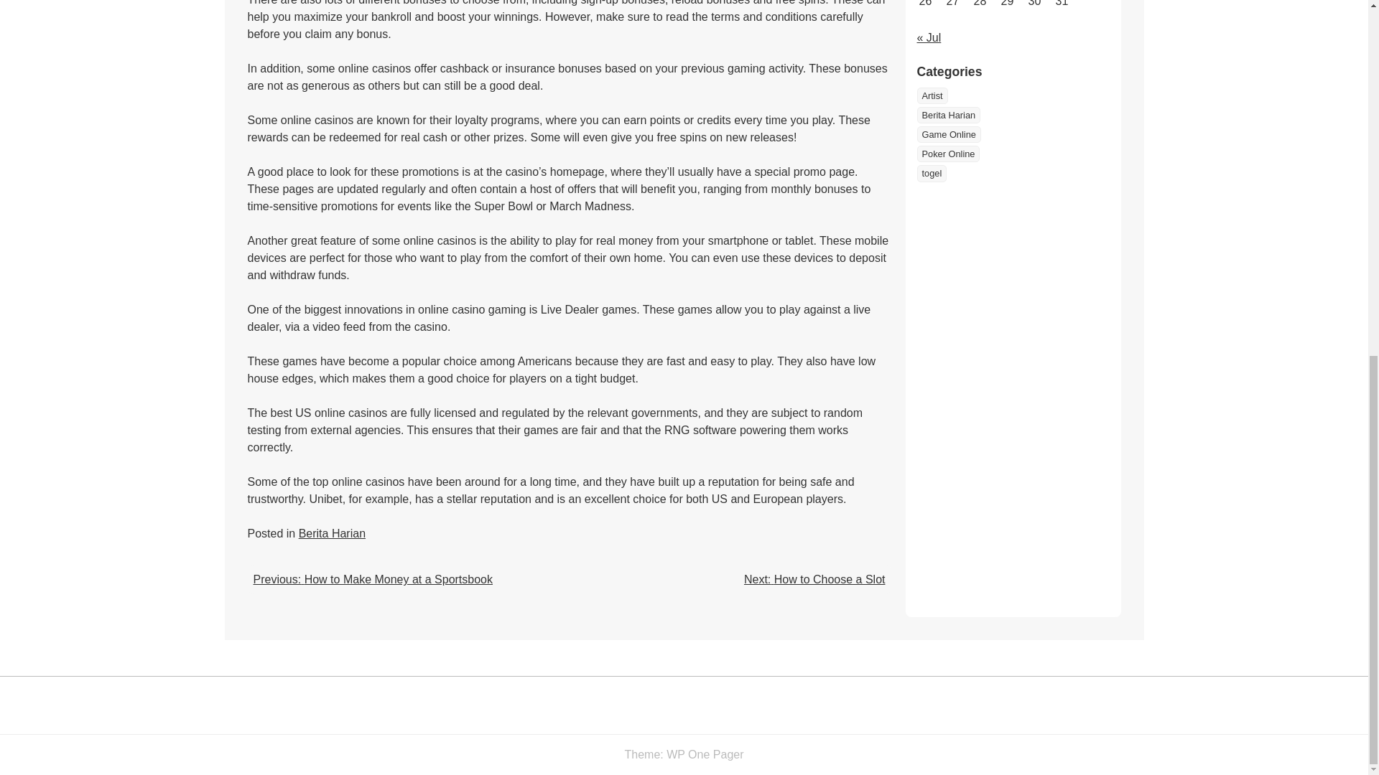  Describe the element at coordinates (372, 580) in the screenshot. I see `Previous: How to Make Money at a Sportsbook` at that location.